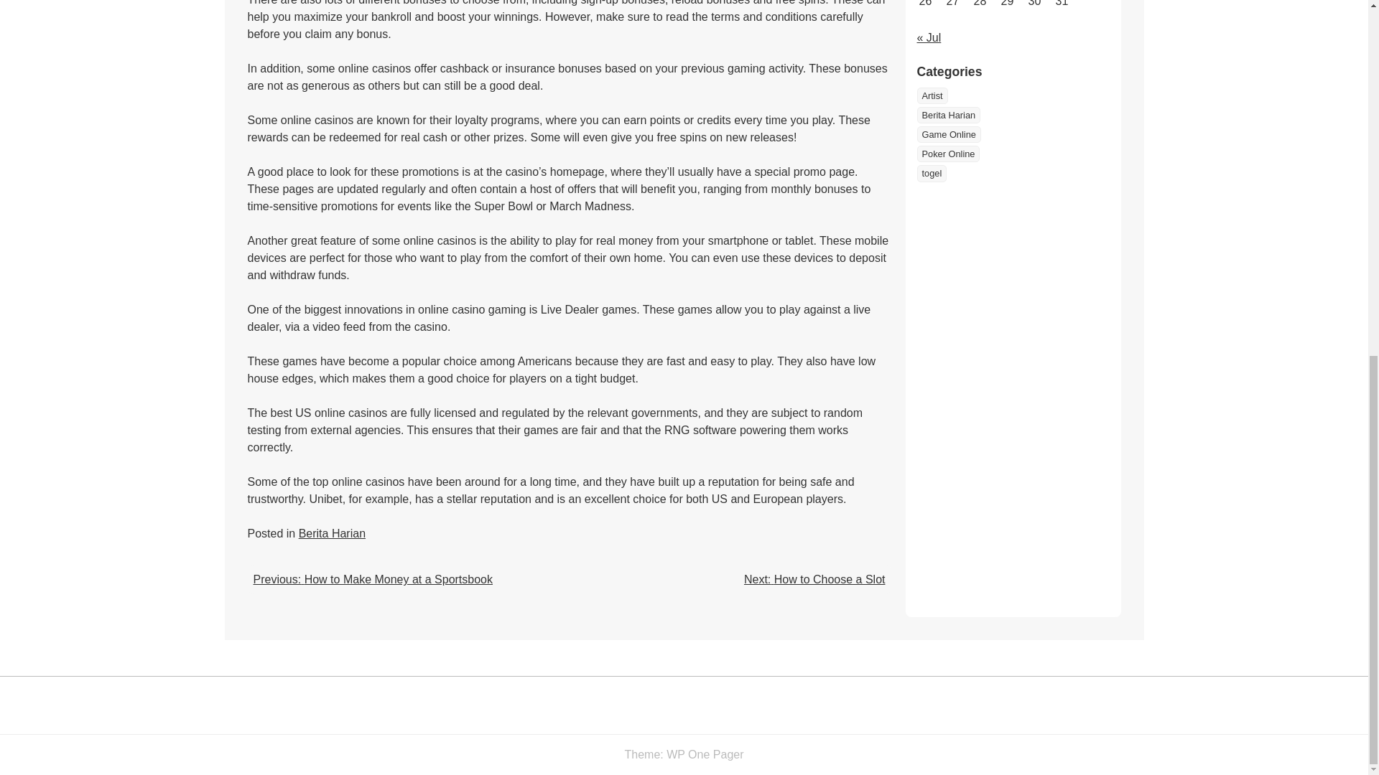  Describe the element at coordinates (372, 580) in the screenshot. I see `Previous: How to Make Money at a Sportsbook` at that location.